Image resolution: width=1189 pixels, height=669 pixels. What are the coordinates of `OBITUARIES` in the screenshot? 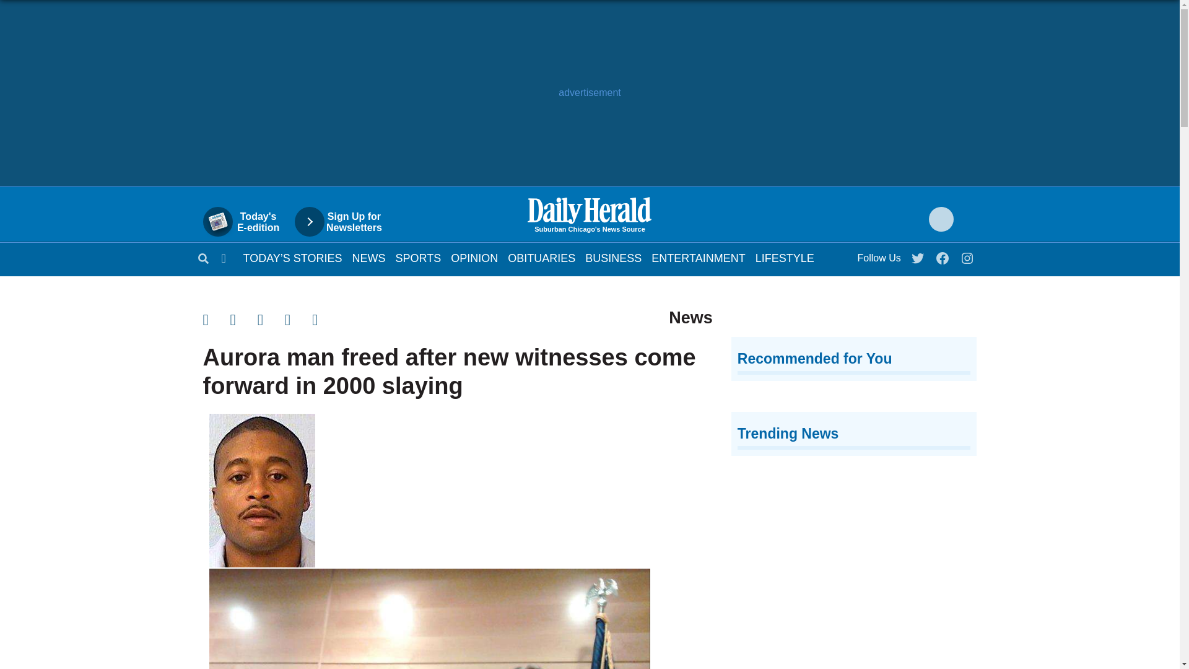 It's located at (541, 258).